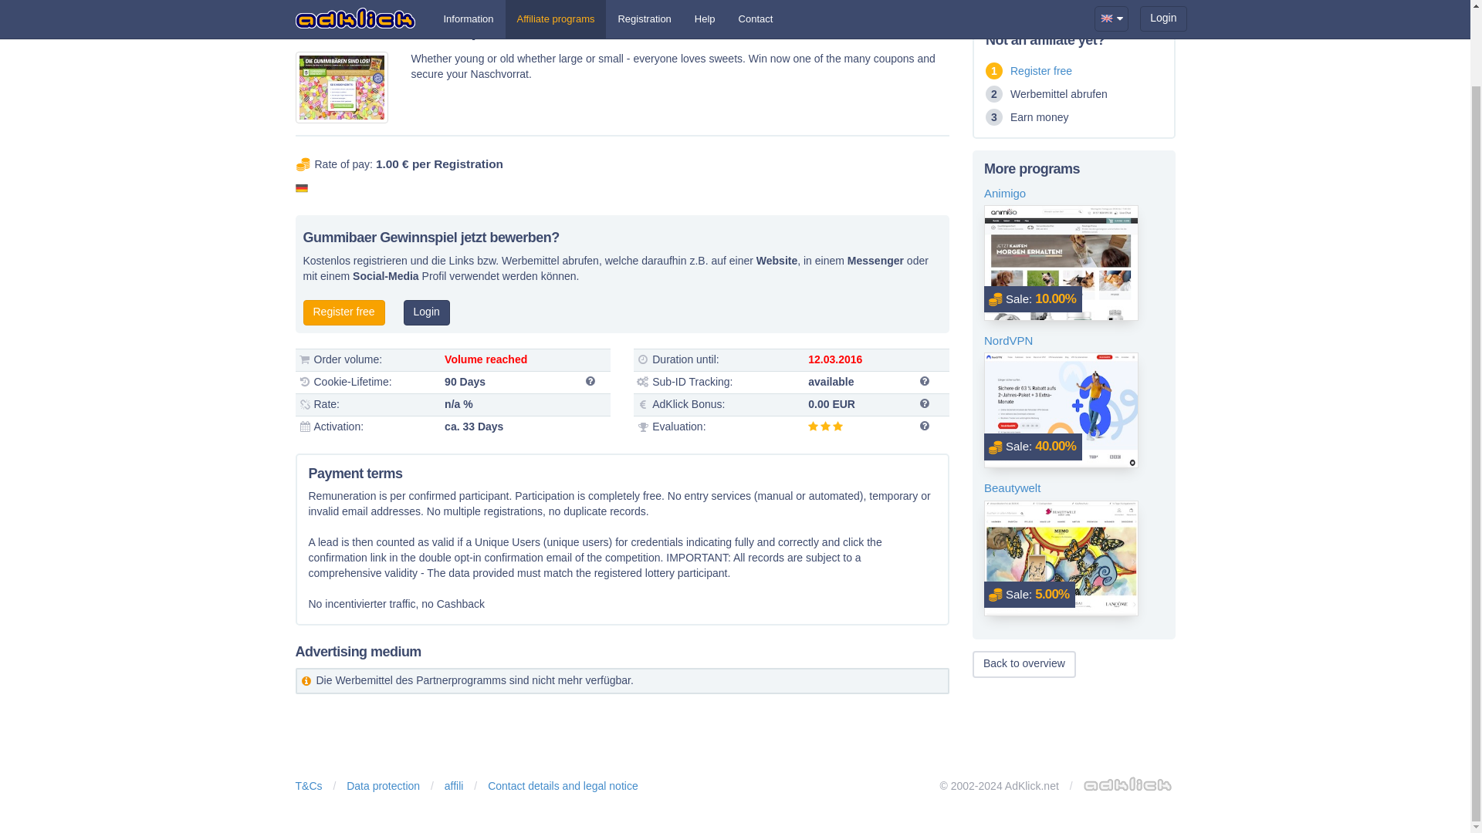 Image resolution: width=1482 pixels, height=833 pixels. I want to click on Register free, so click(343, 312).